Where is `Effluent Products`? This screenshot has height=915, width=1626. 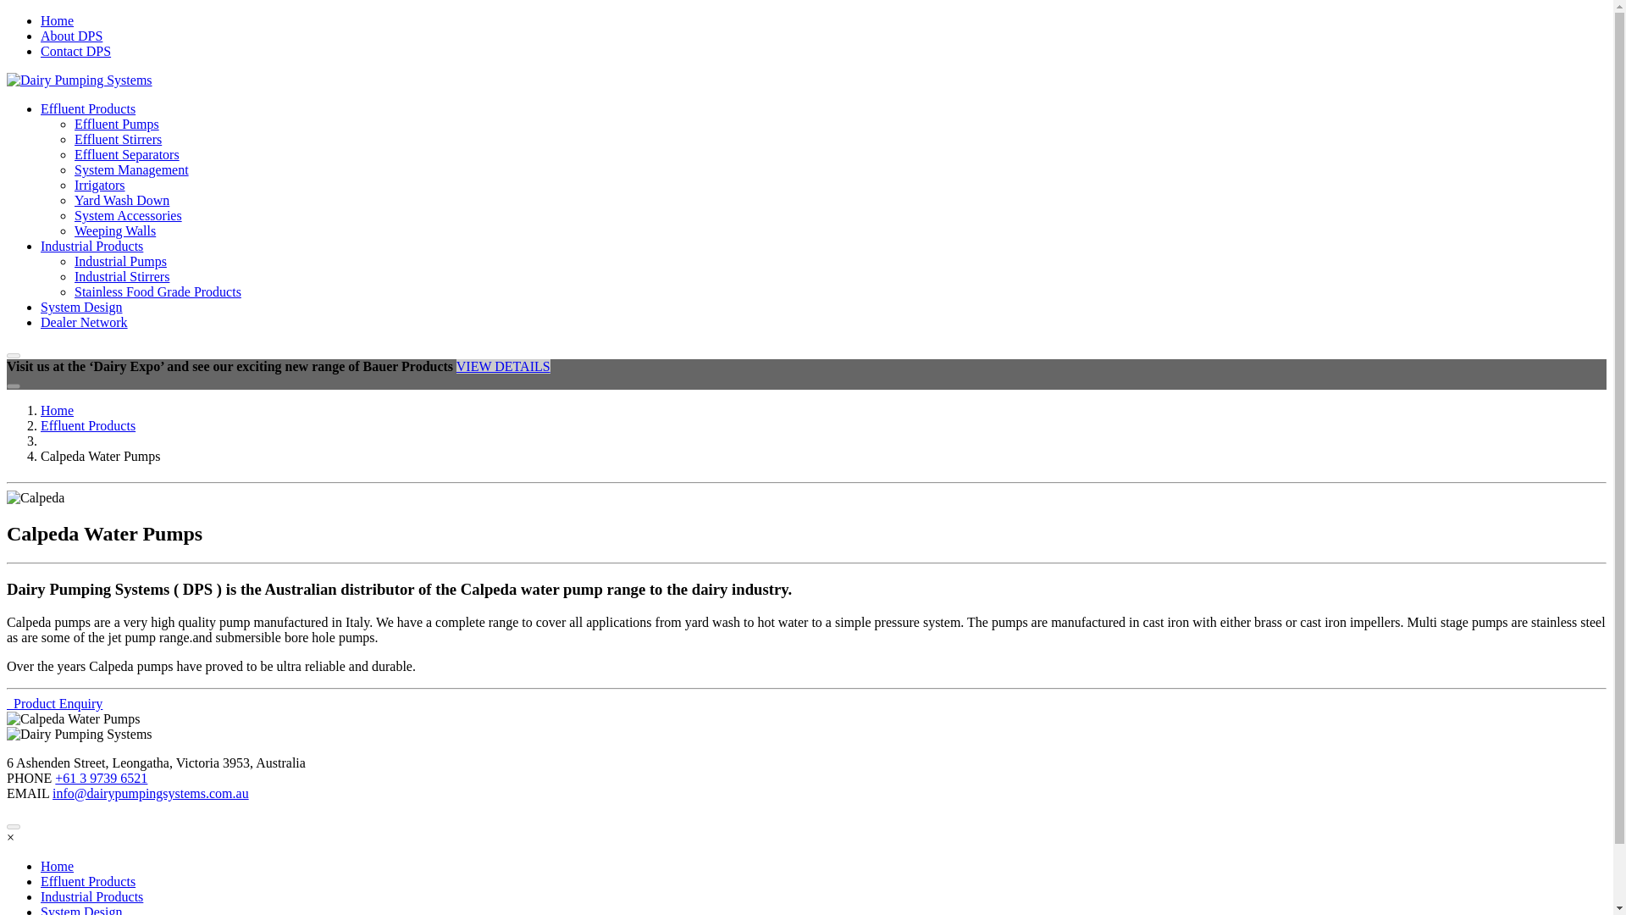 Effluent Products is located at coordinates (88, 108).